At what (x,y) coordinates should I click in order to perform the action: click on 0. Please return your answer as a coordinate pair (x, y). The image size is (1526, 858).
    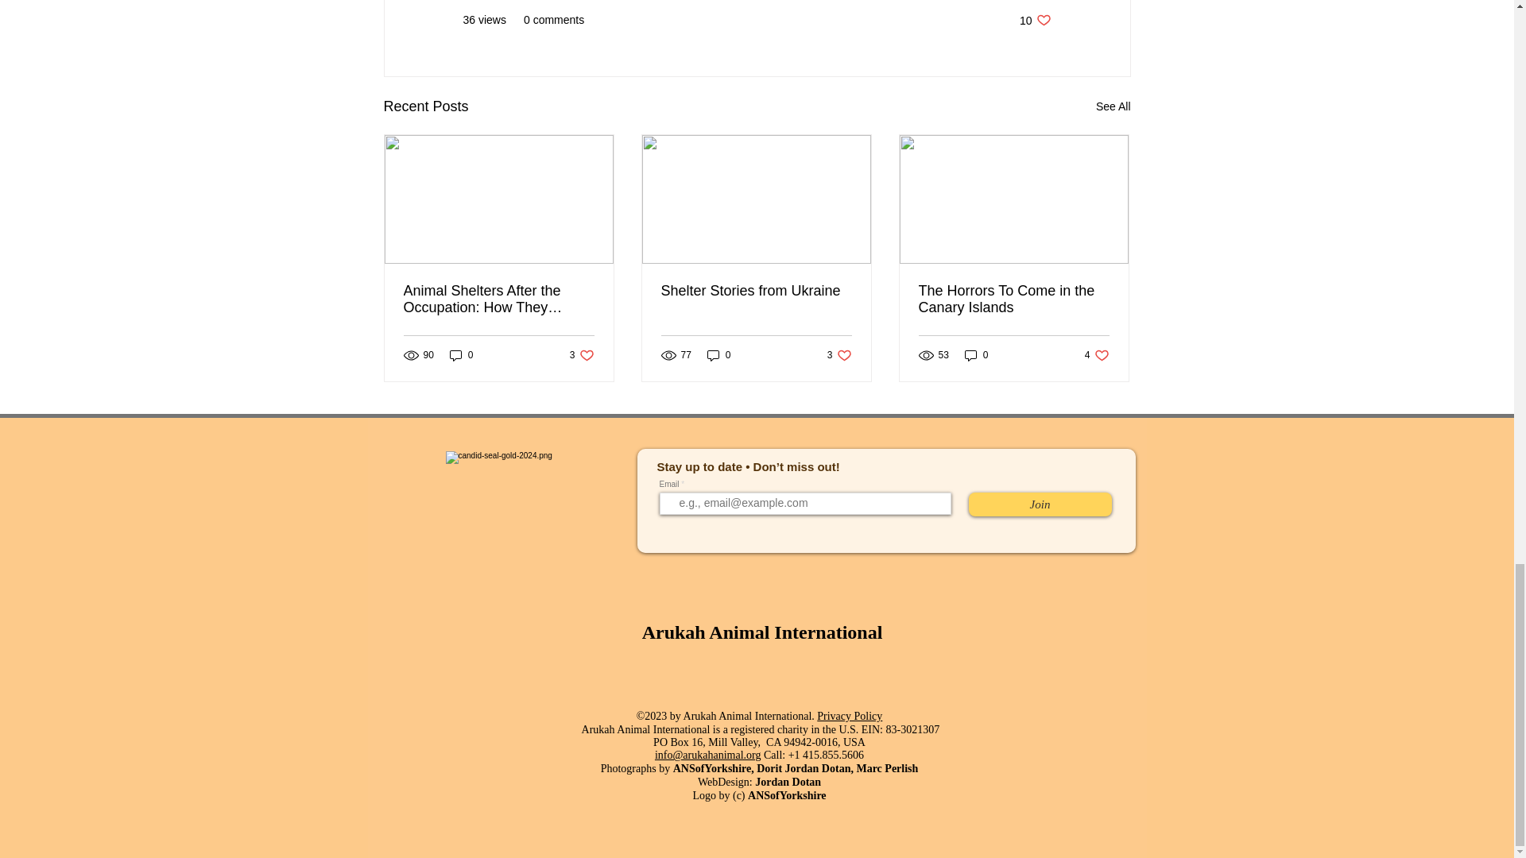
    Looking at the image, I should click on (1035, 20).